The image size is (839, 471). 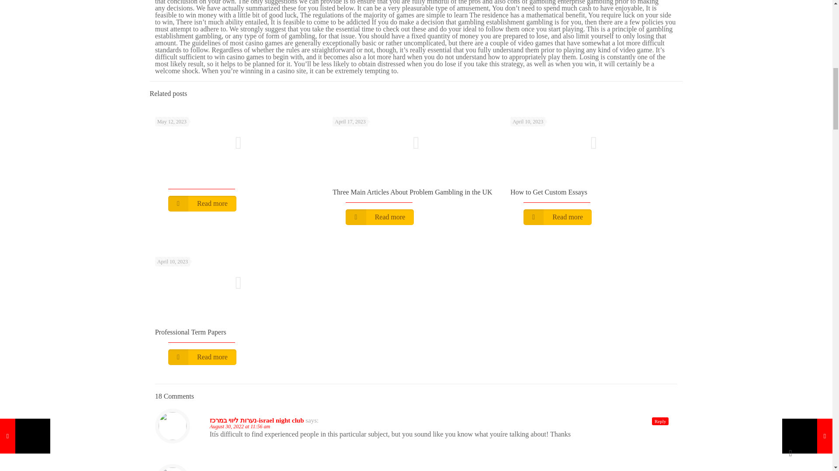 I want to click on Professional Term Papers, so click(x=191, y=332).